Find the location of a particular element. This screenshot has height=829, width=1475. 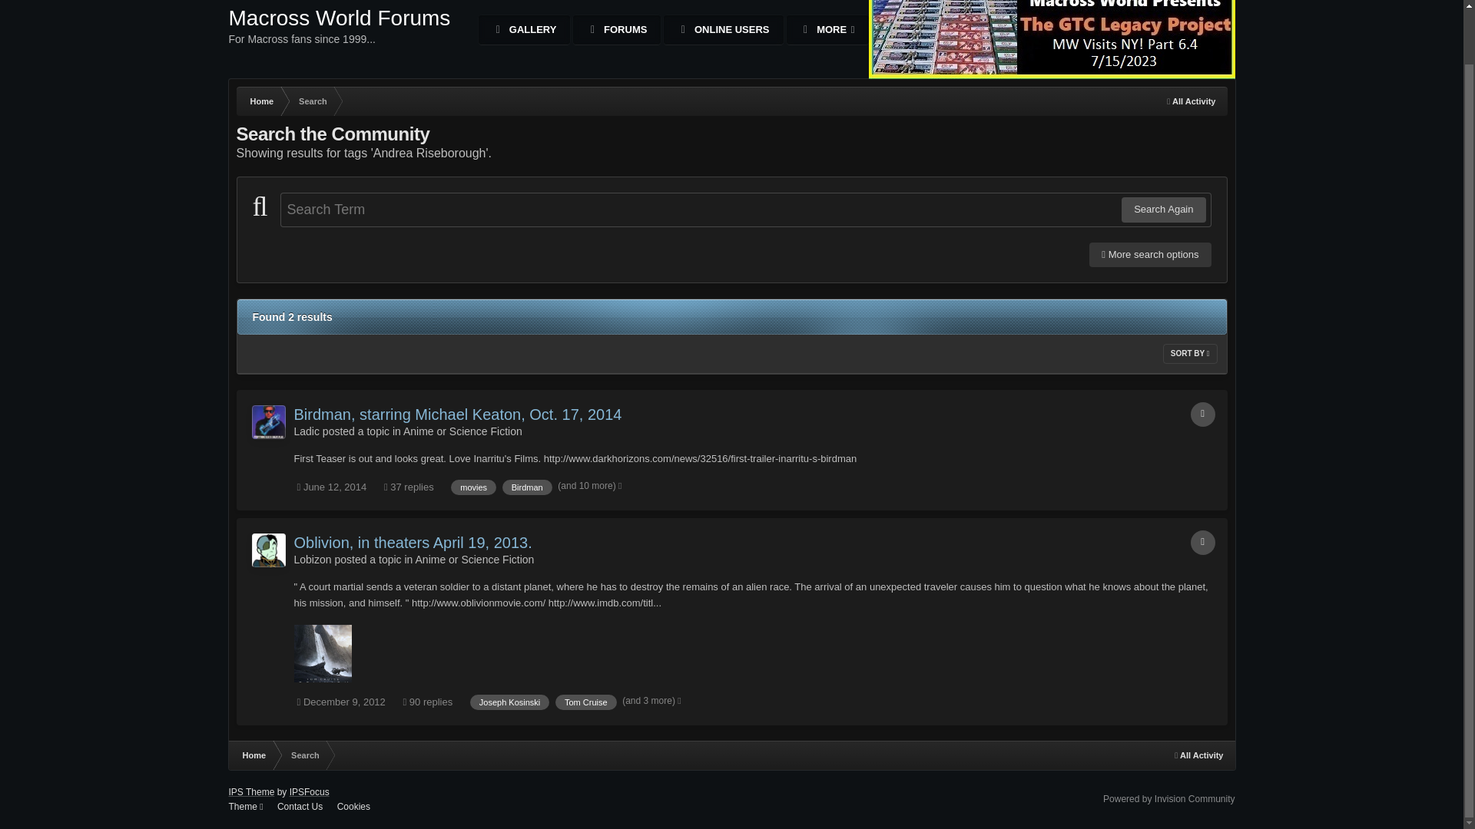

Search Again is located at coordinates (1163, 210).